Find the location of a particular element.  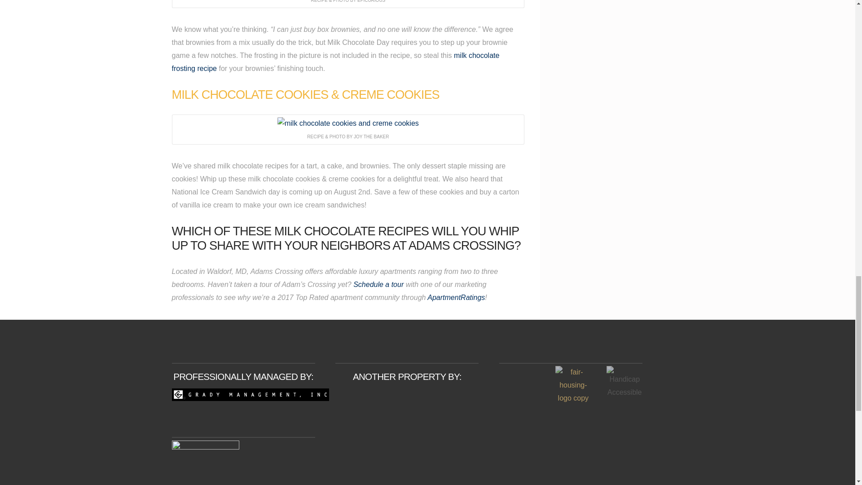

ApartmentRatings is located at coordinates (456, 297).